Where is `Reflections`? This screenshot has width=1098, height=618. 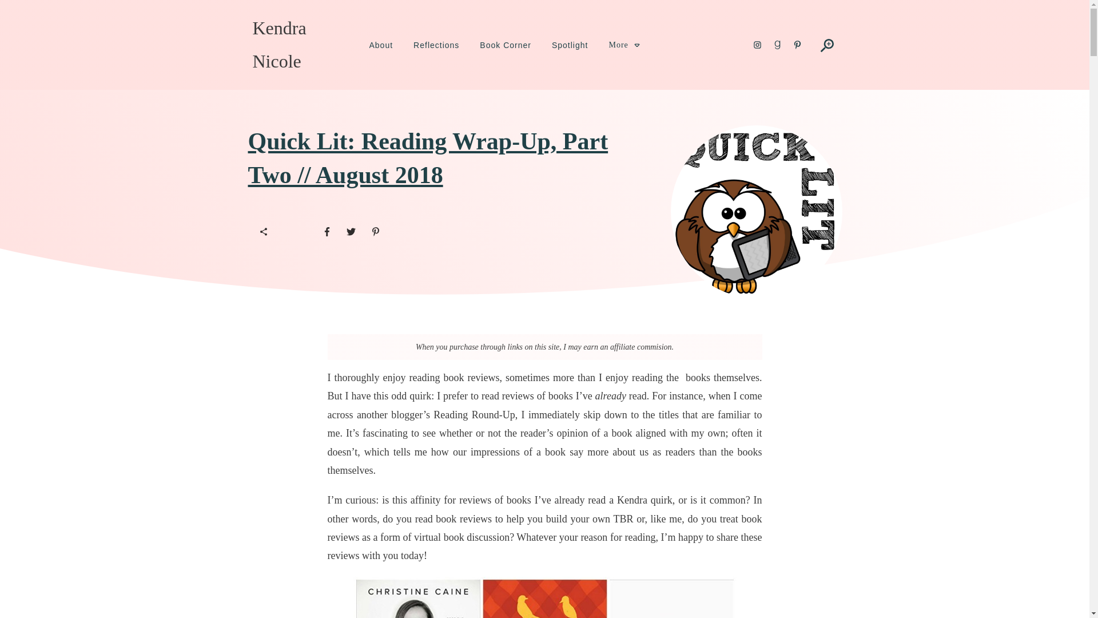
Reflections is located at coordinates (436, 45).